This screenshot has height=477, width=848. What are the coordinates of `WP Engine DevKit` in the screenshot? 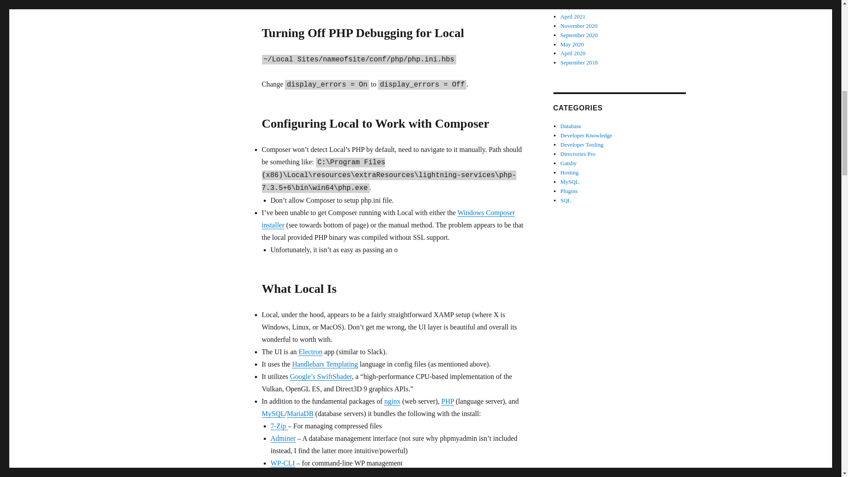 It's located at (298, 474).